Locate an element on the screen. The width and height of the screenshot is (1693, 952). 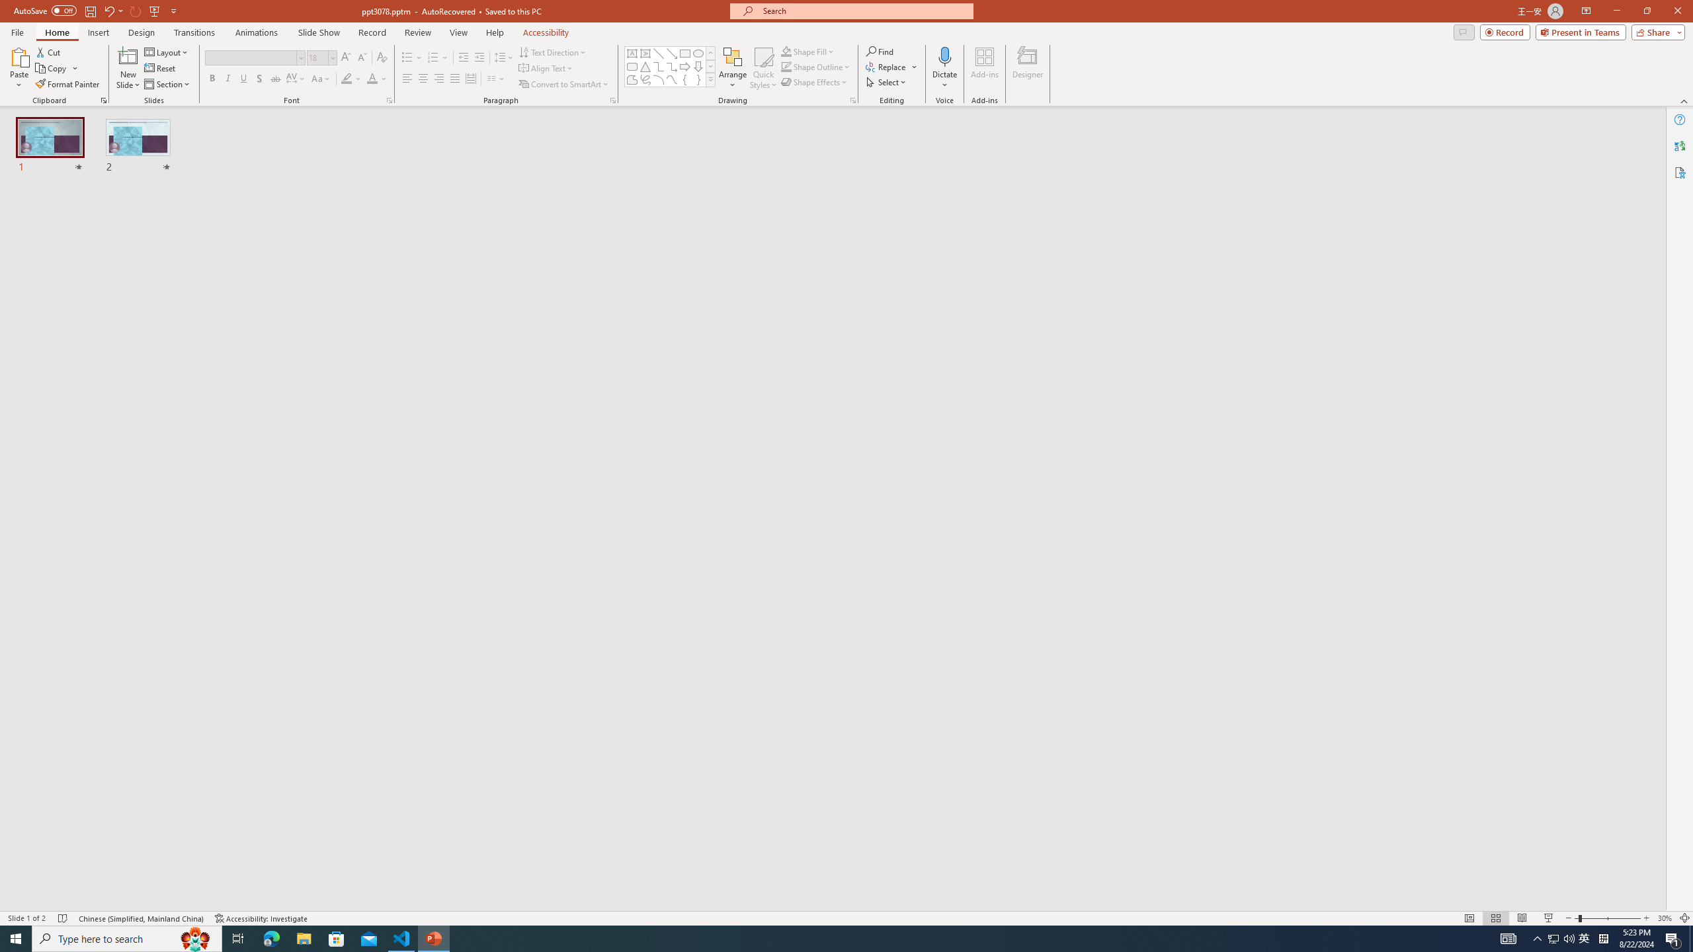
Line Spacing is located at coordinates (504, 58).